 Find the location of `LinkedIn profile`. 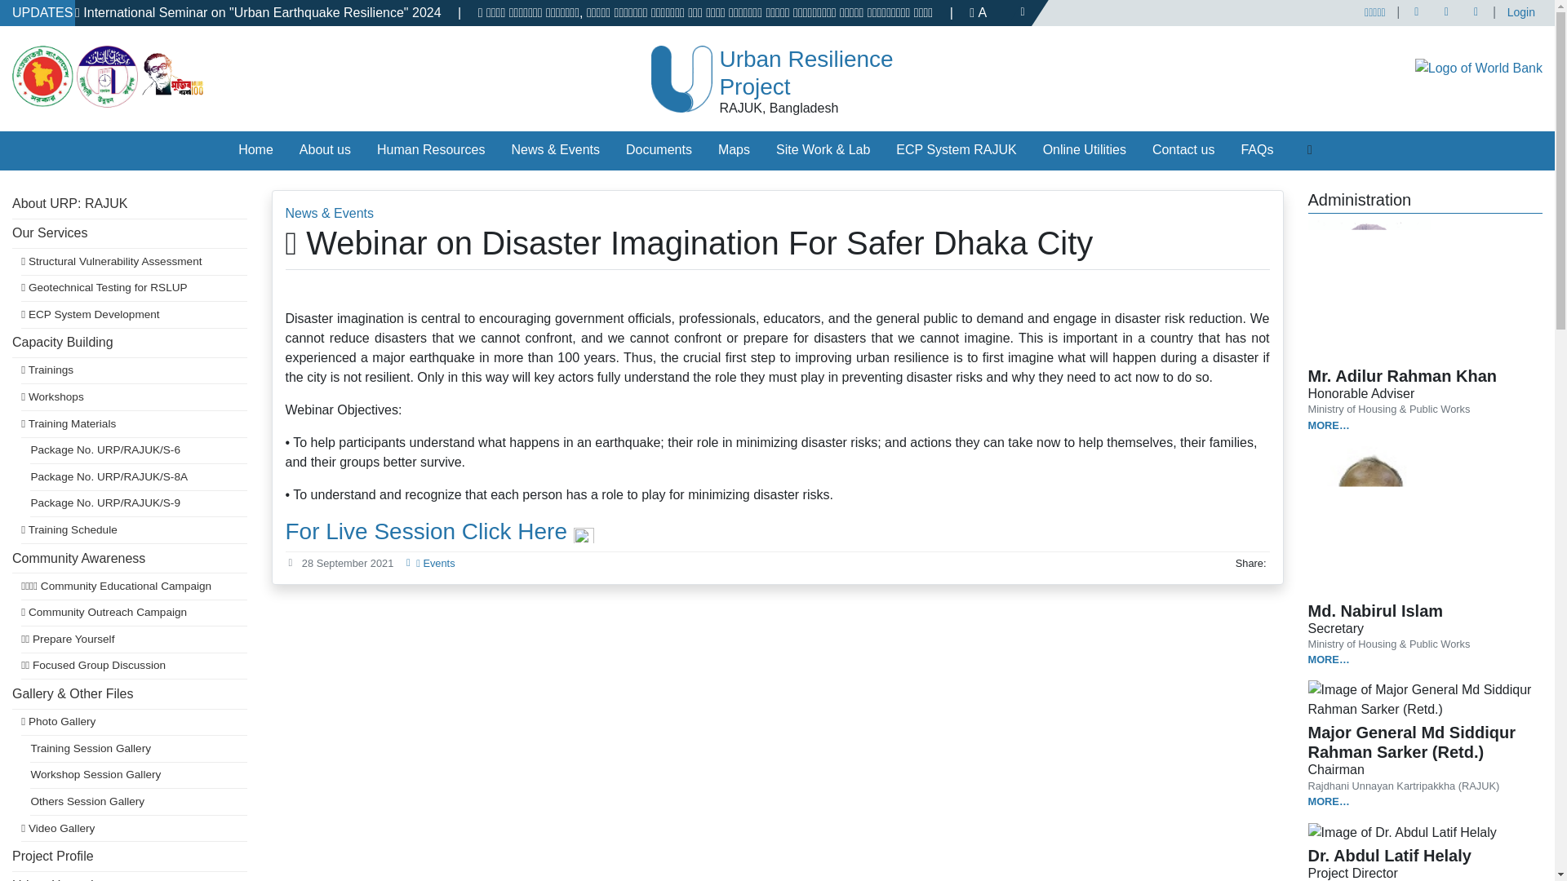

LinkedIn profile is located at coordinates (1476, 13).